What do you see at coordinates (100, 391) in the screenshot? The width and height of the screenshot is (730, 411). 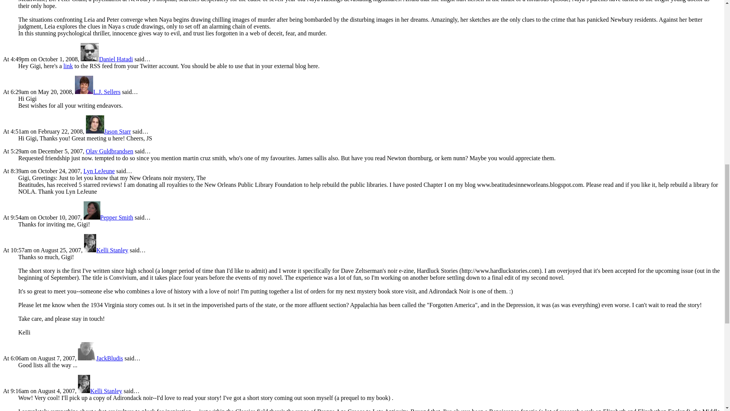 I see `Kelli Stanley` at bounding box center [100, 391].